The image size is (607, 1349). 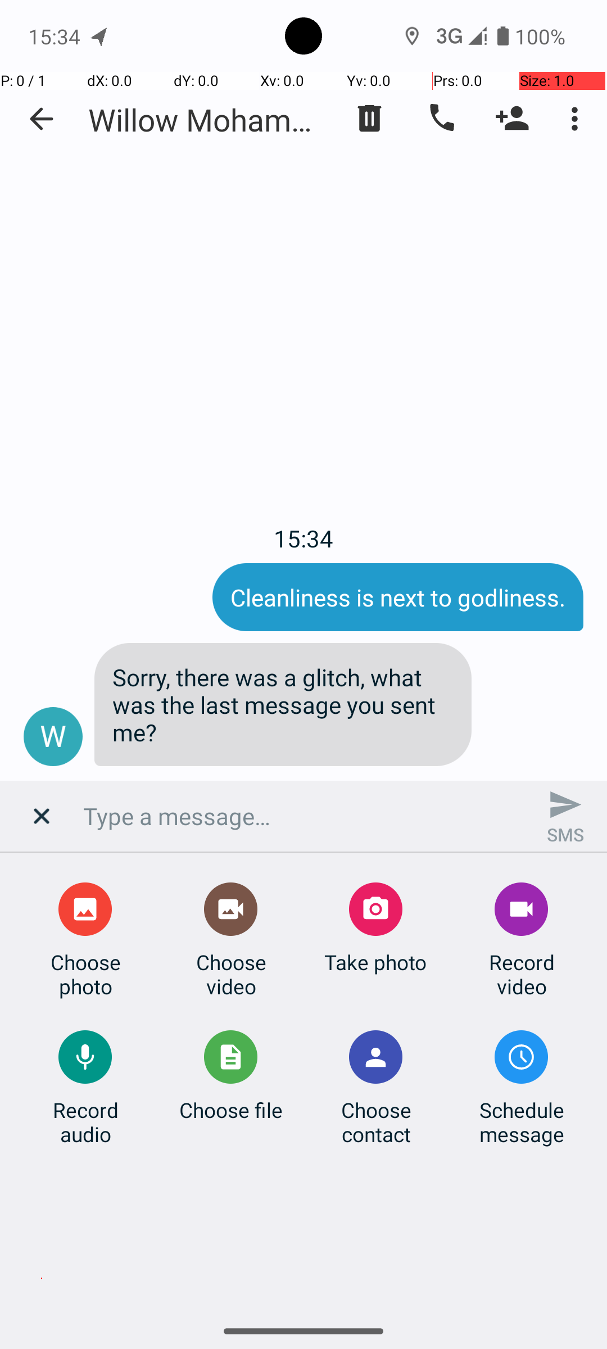 What do you see at coordinates (375, 962) in the screenshot?
I see `Take photo` at bounding box center [375, 962].